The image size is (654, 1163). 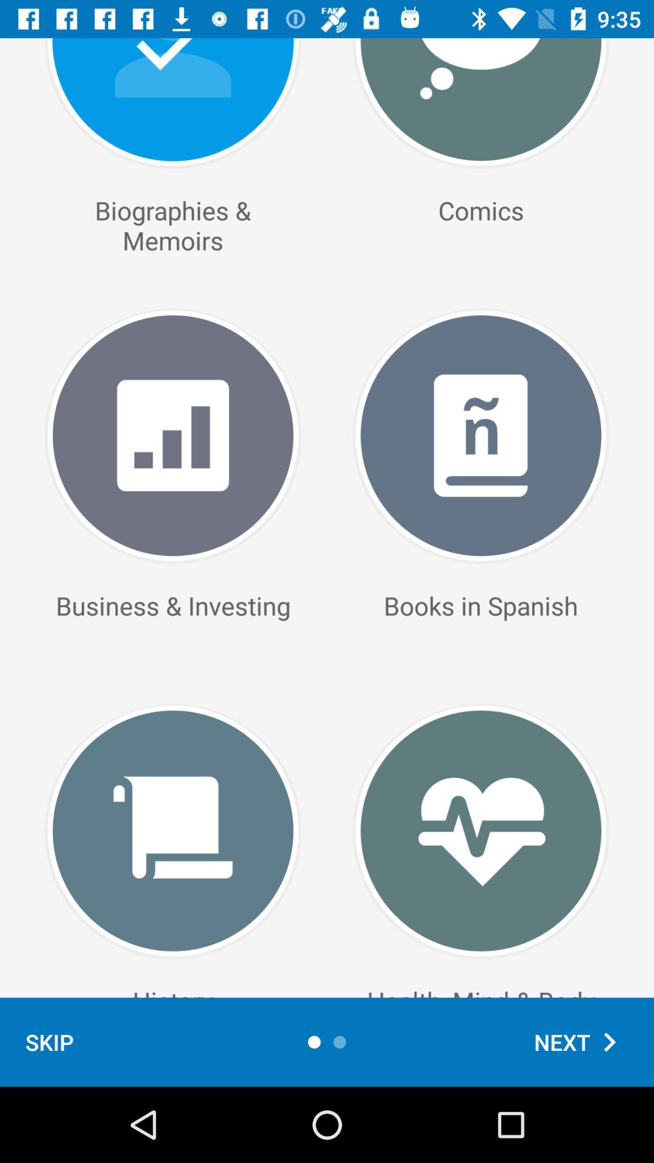 I want to click on scroll to skip, so click(x=50, y=1042).